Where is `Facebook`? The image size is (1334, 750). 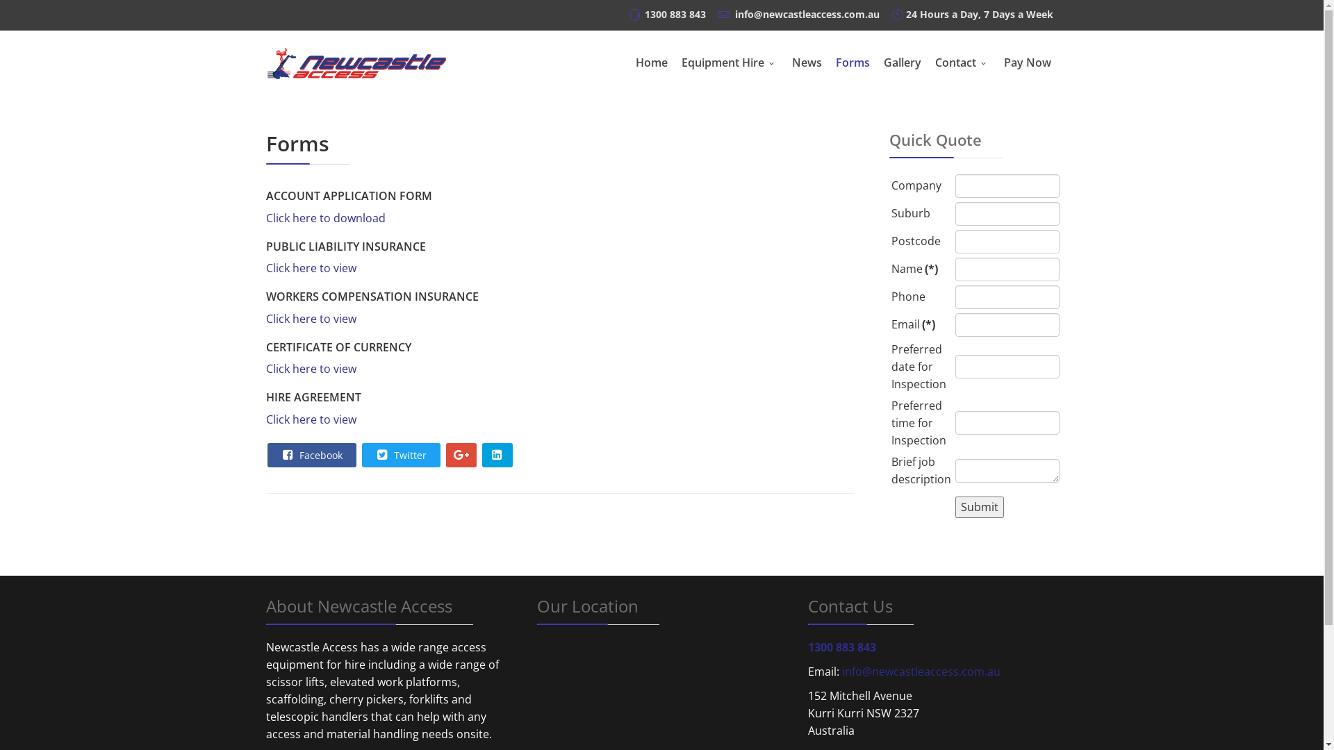
Facebook is located at coordinates (311, 456).